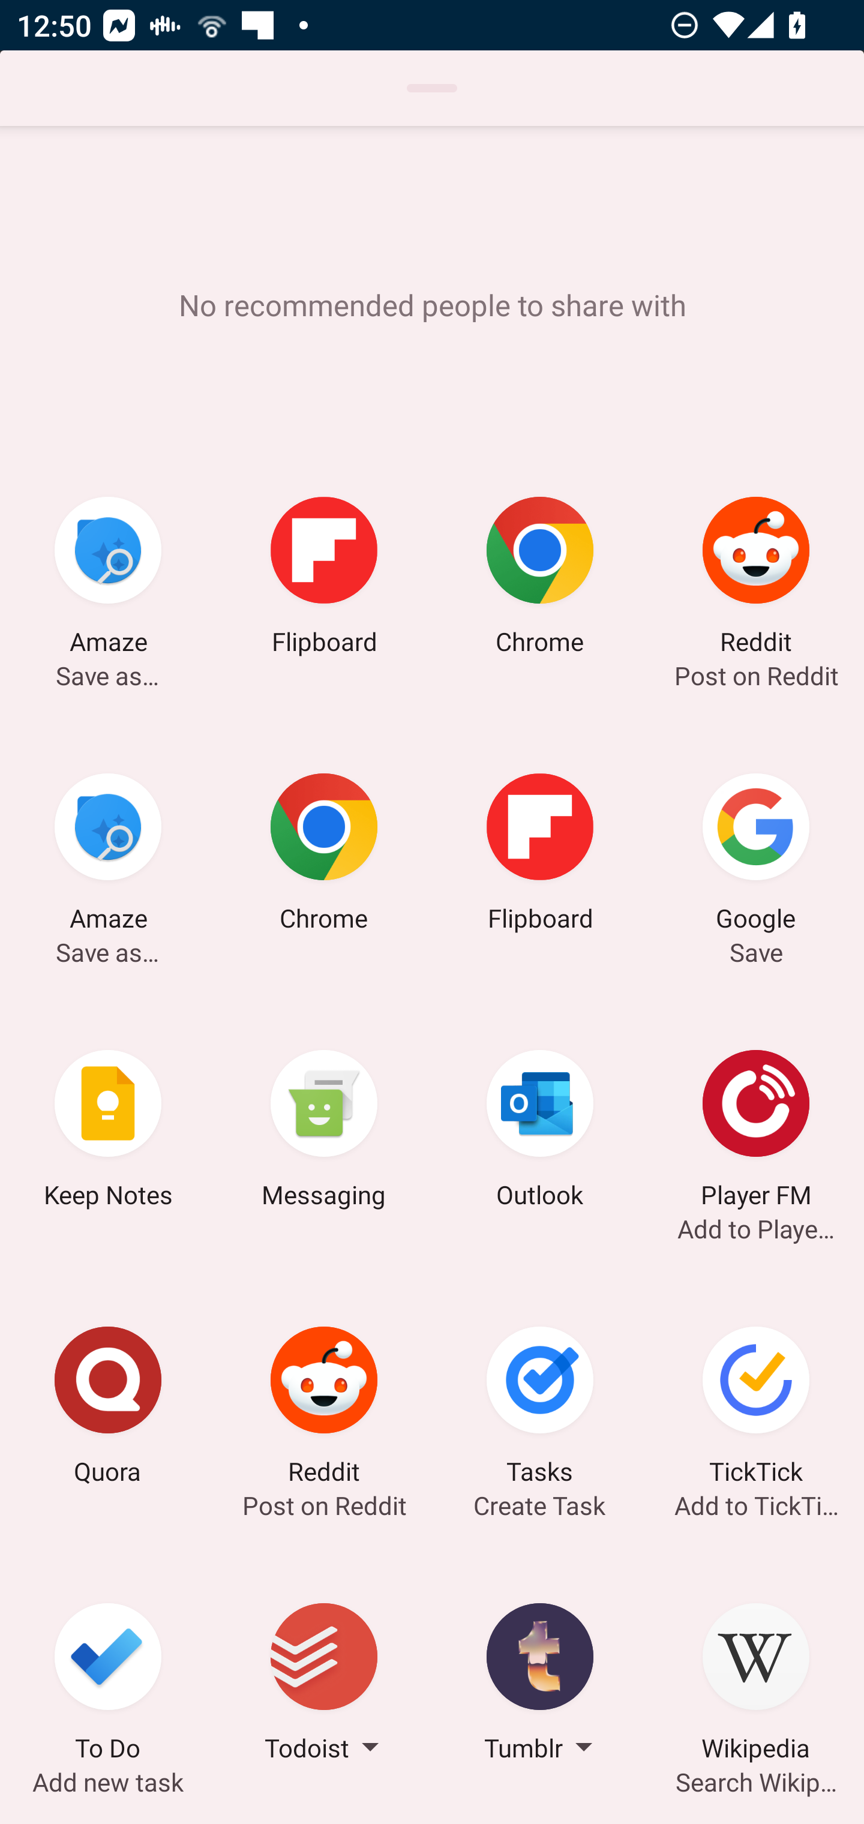 The width and height of the screenshot is (864, 1824). I want to click on Google Save, so click(756, 855).